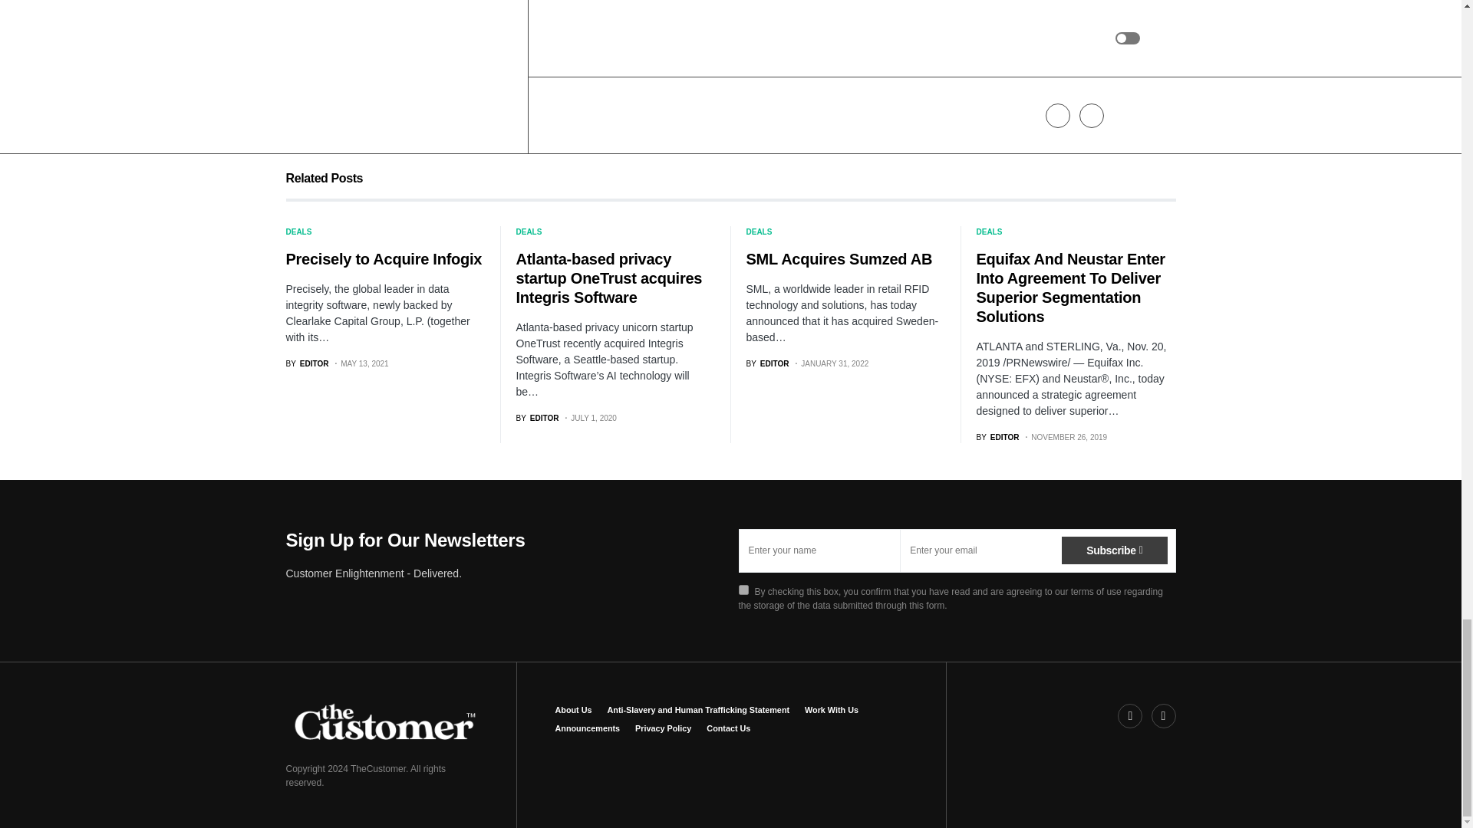  I want to click on View all posts by Editor, so click(537, 417).